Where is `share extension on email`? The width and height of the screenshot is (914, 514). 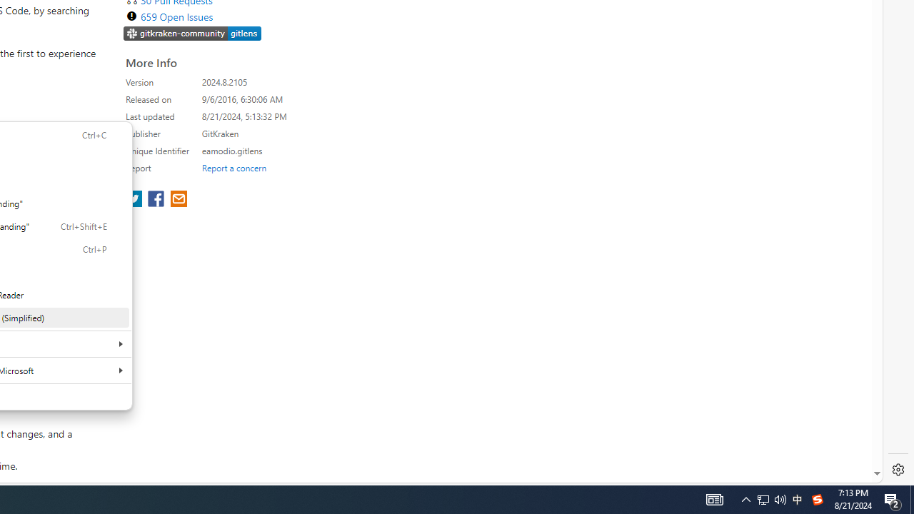 share extension on email is located at coordinates (178, 200).